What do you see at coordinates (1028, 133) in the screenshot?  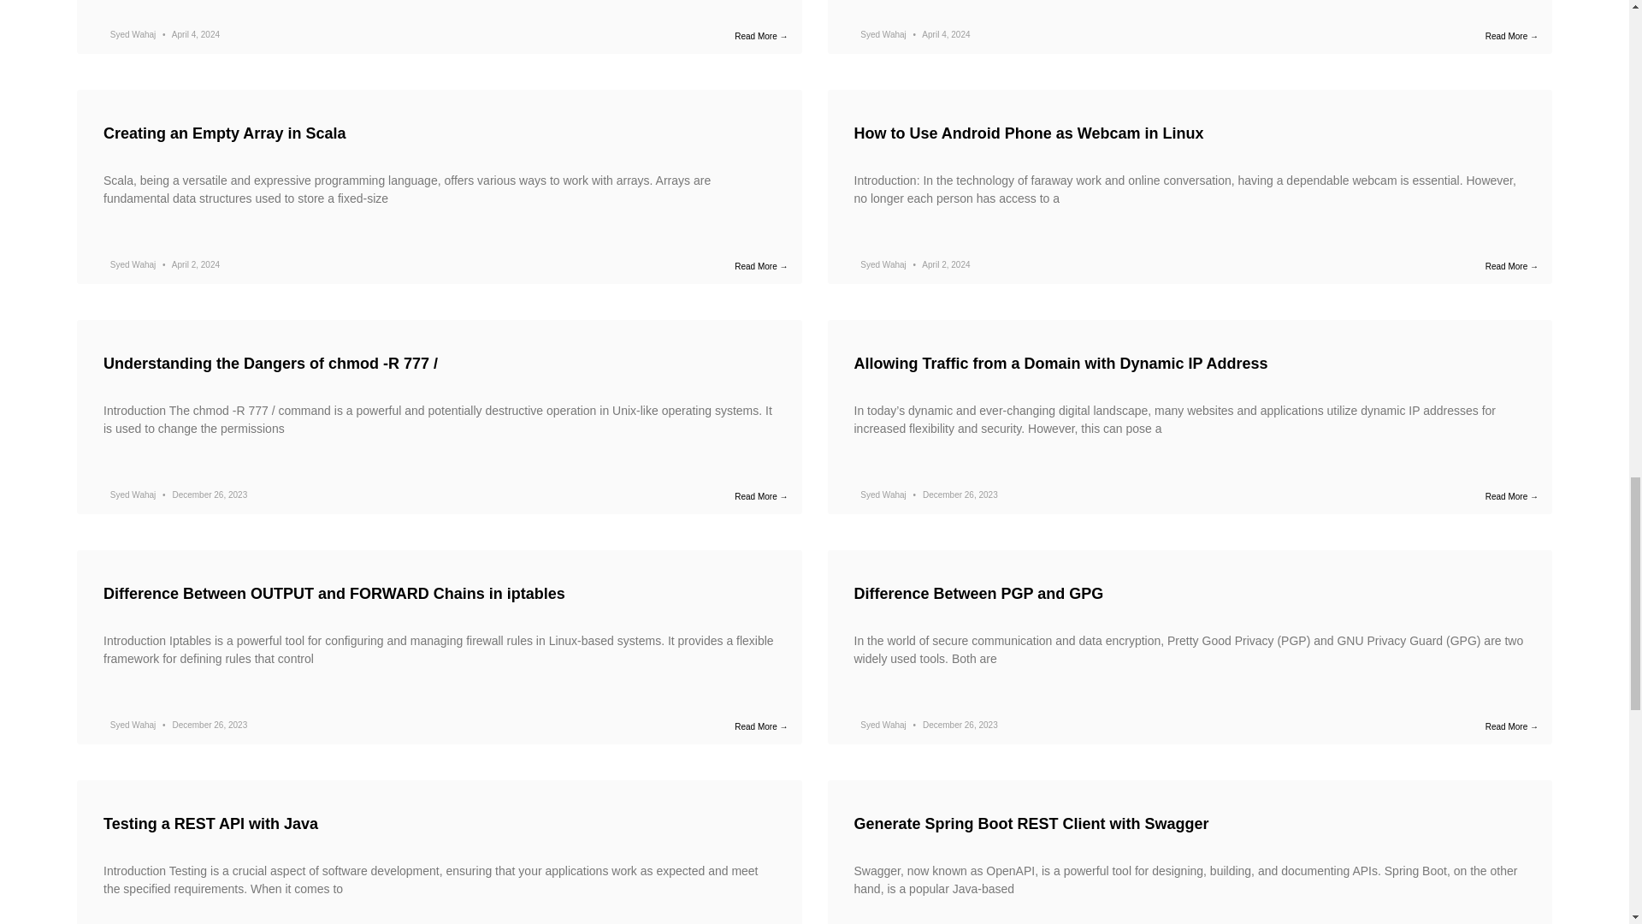 I see `How to Use Android Phone as Webcam in Linux` at bounding box center [1028, 133].